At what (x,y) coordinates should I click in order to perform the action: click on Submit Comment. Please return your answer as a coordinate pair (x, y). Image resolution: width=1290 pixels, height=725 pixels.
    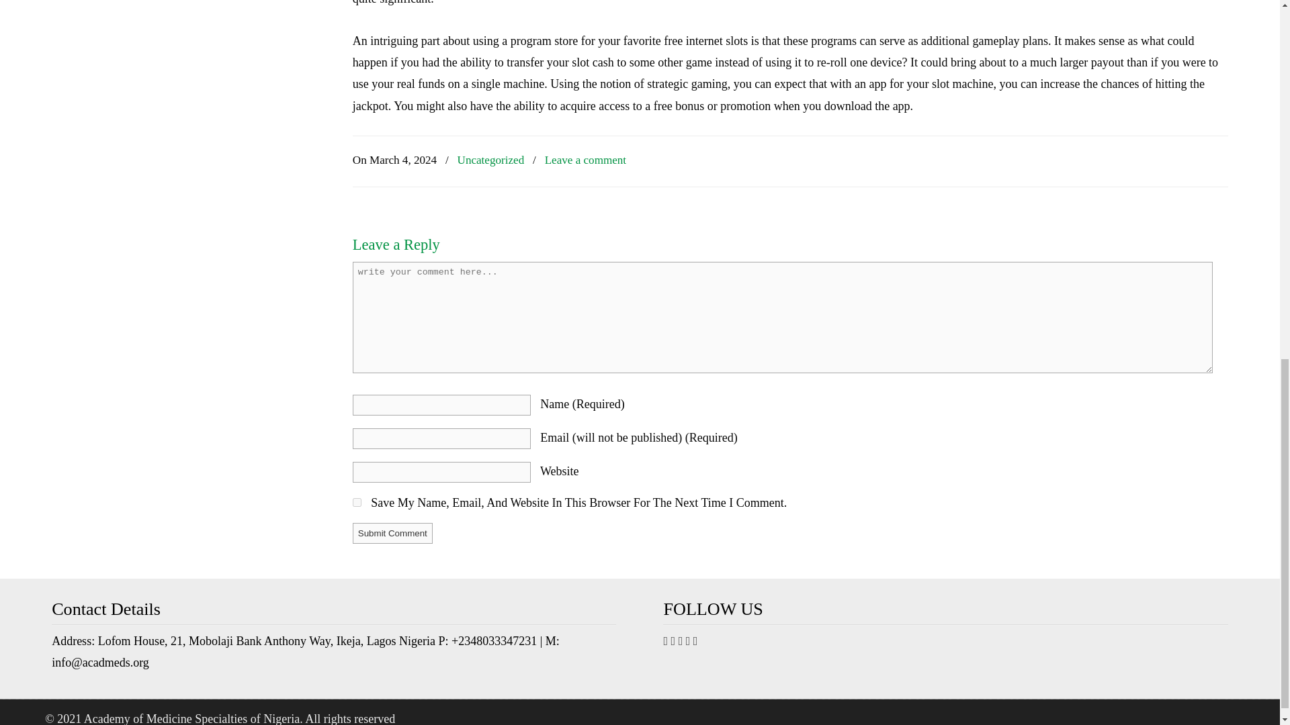
    Looking at the image, I should click on (392, 533).